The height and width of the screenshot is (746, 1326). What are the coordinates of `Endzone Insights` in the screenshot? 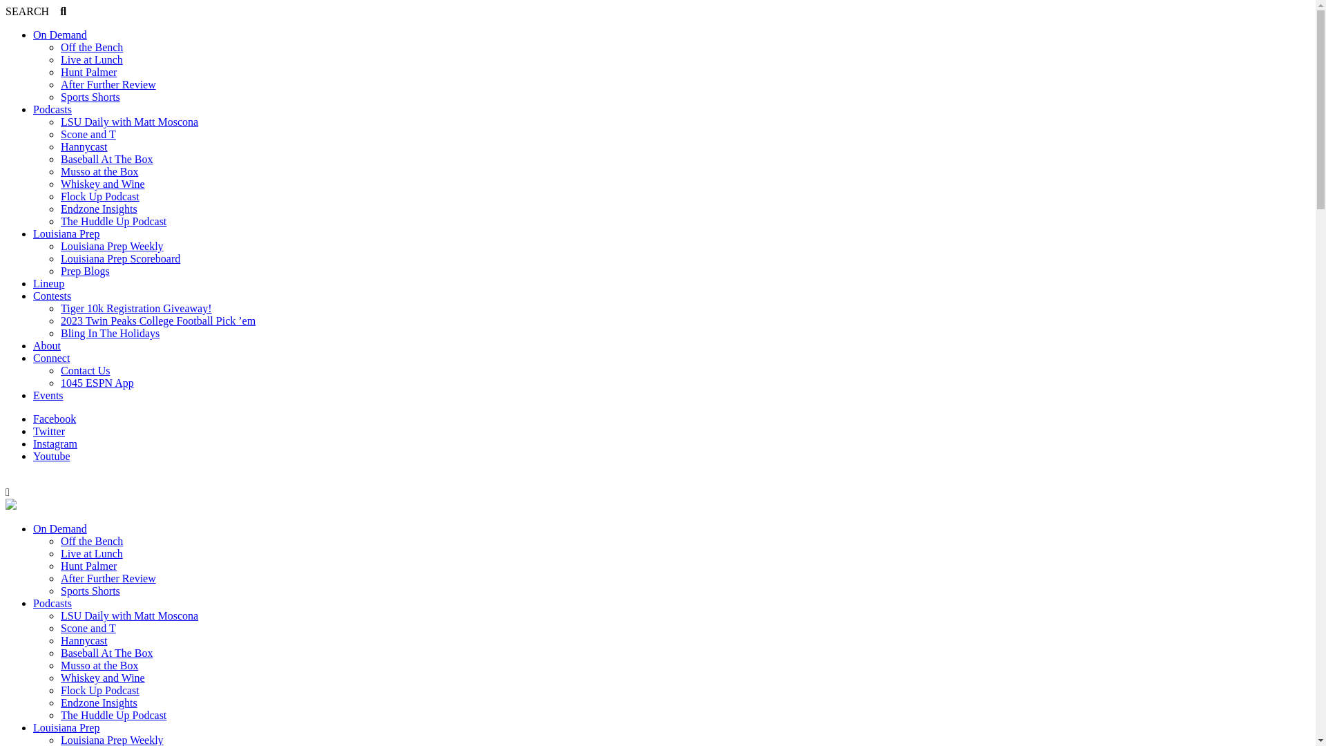 It's located at (99, 209).